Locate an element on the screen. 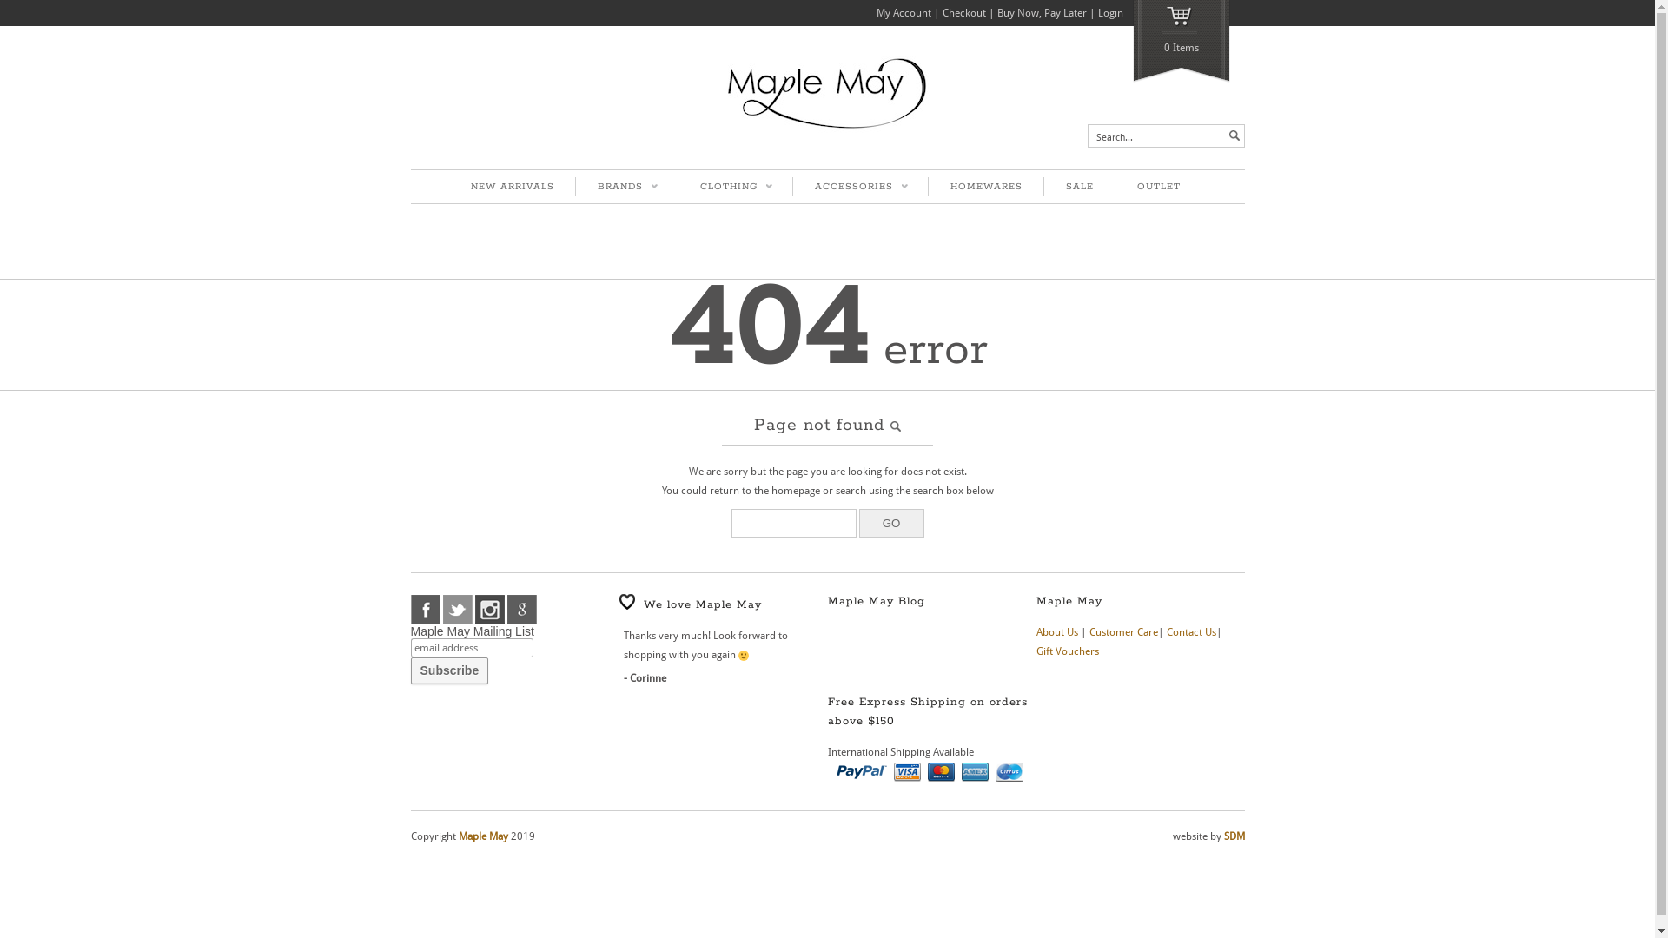 This screenshot has width=1668, height=938. SDM is located at coordinates (1234, 836).